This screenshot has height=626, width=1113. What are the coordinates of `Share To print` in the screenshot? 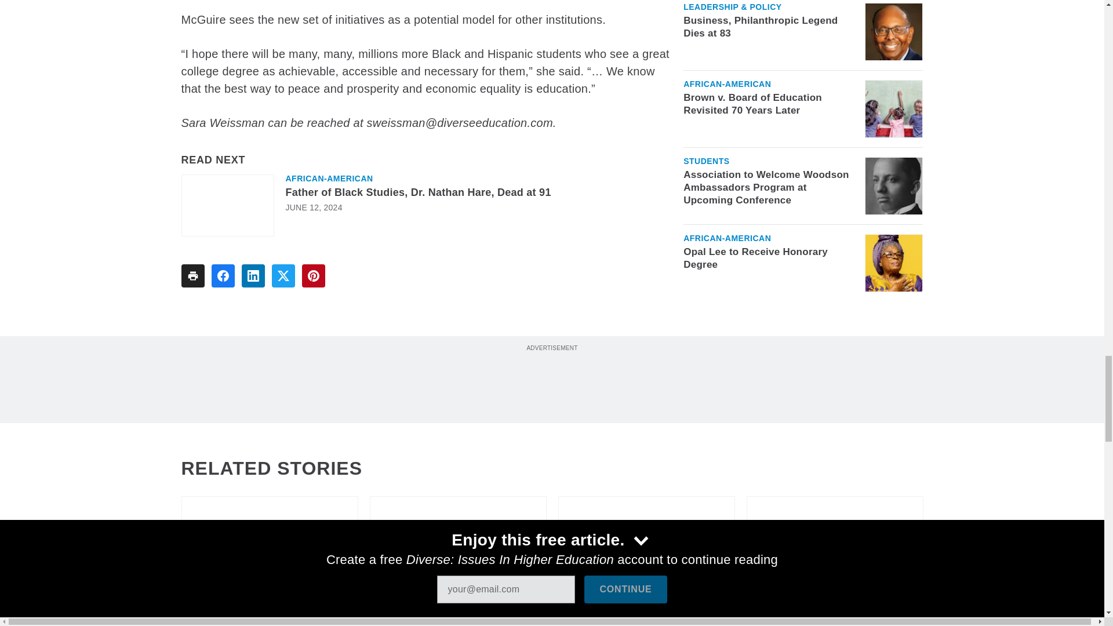 It's located at (192, 275).